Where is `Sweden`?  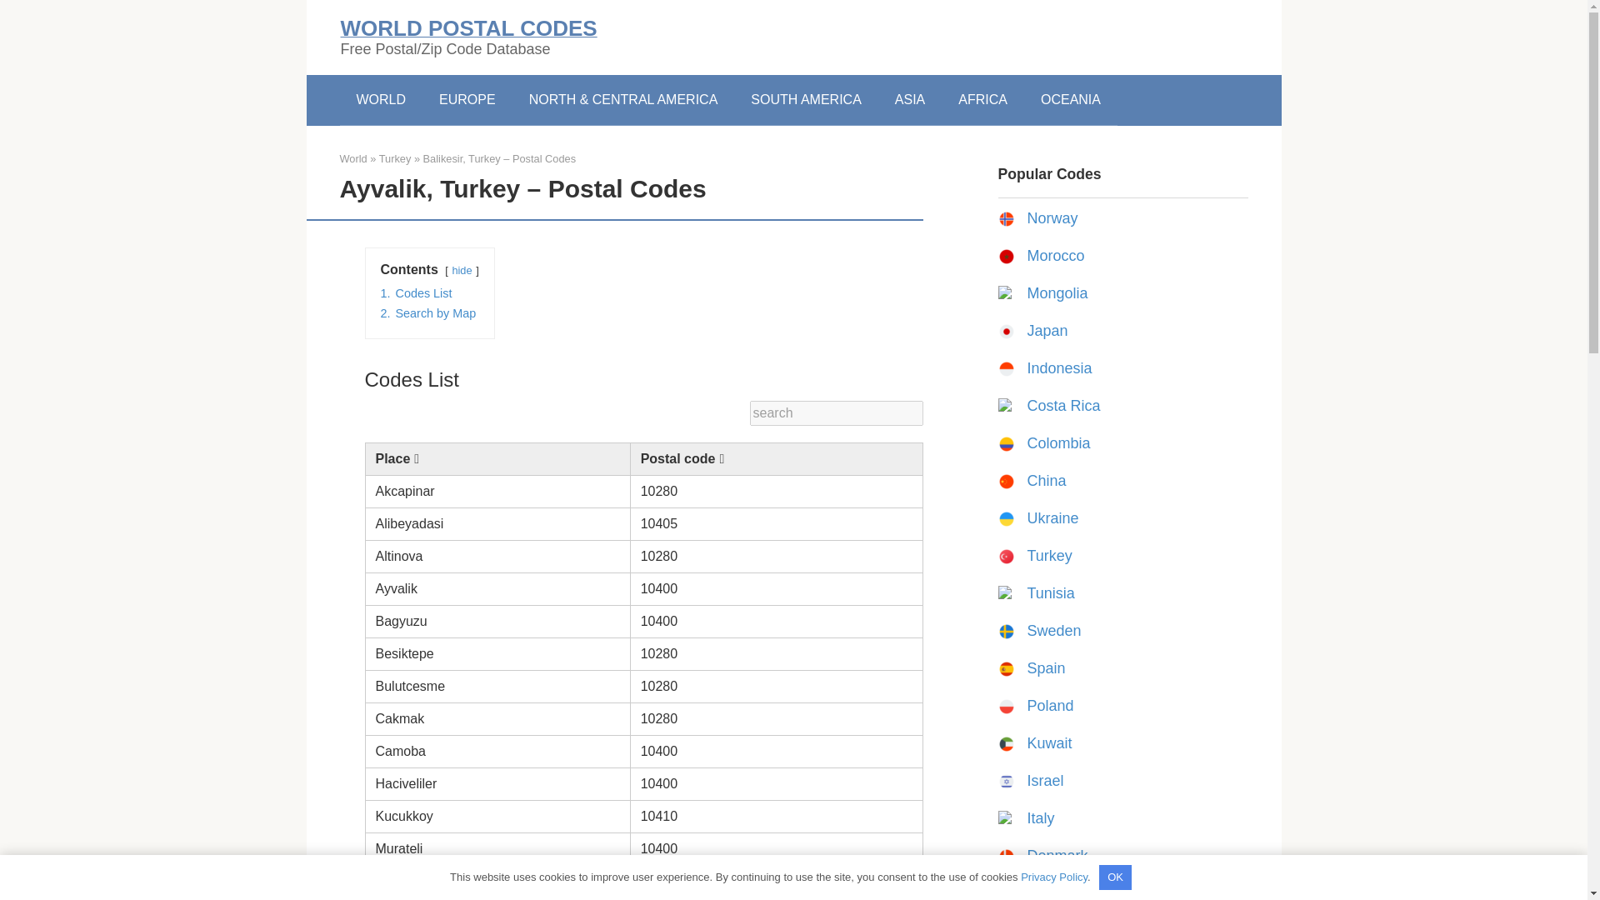 Sweden is located at coordinates (1053, 630).